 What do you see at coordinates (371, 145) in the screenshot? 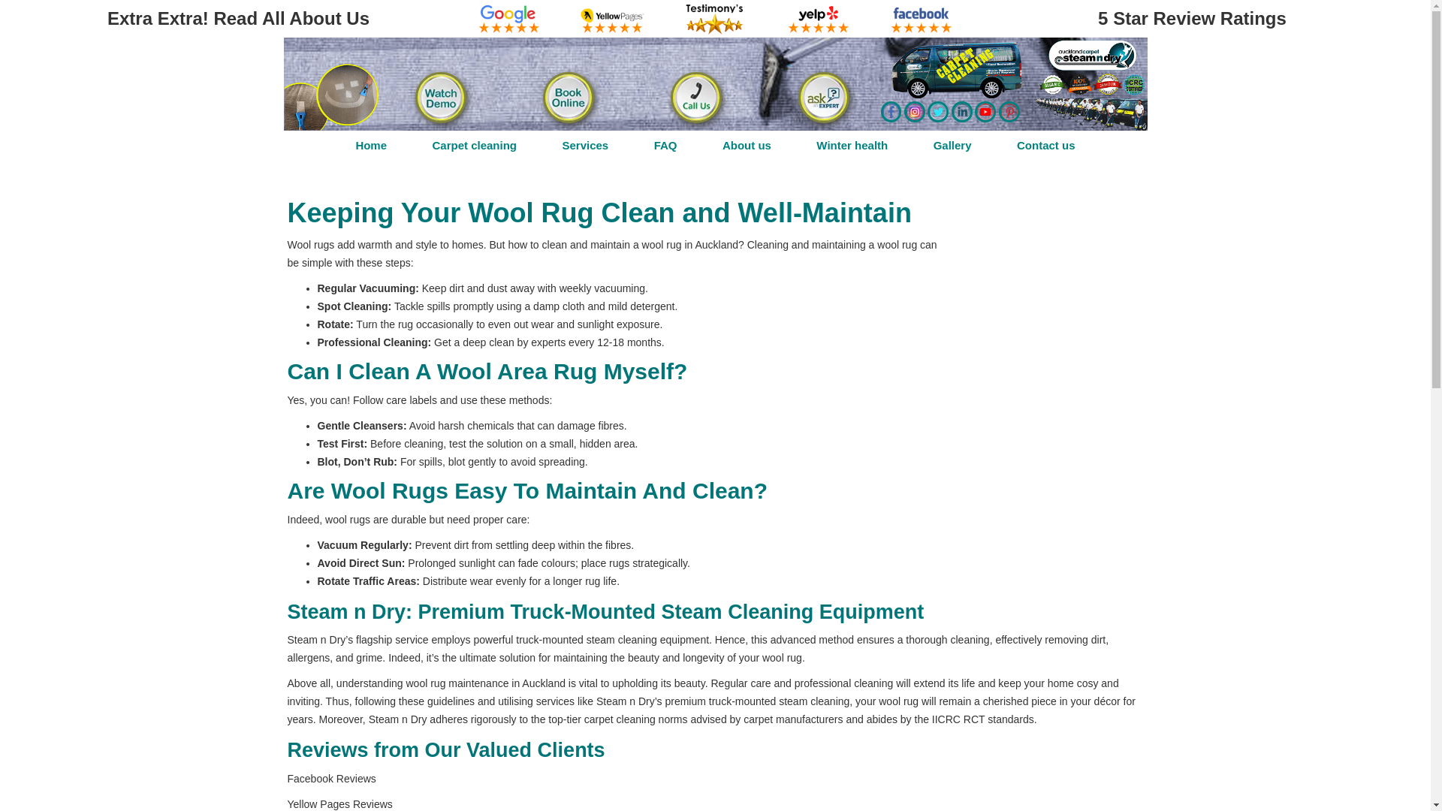
I see `Home` at bounding box center [371, 145].